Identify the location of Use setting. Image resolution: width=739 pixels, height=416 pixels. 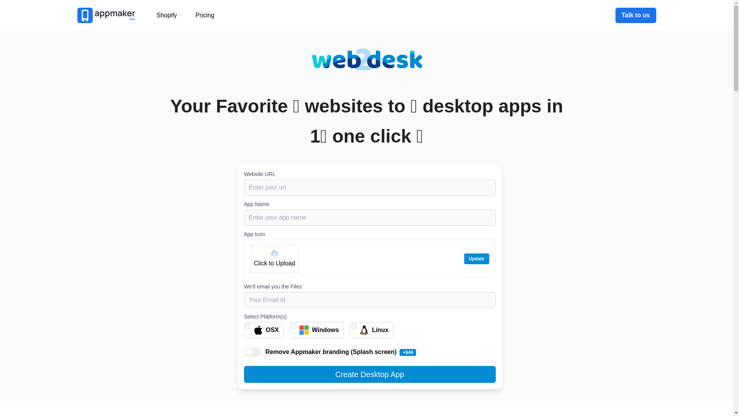
(252, 352).